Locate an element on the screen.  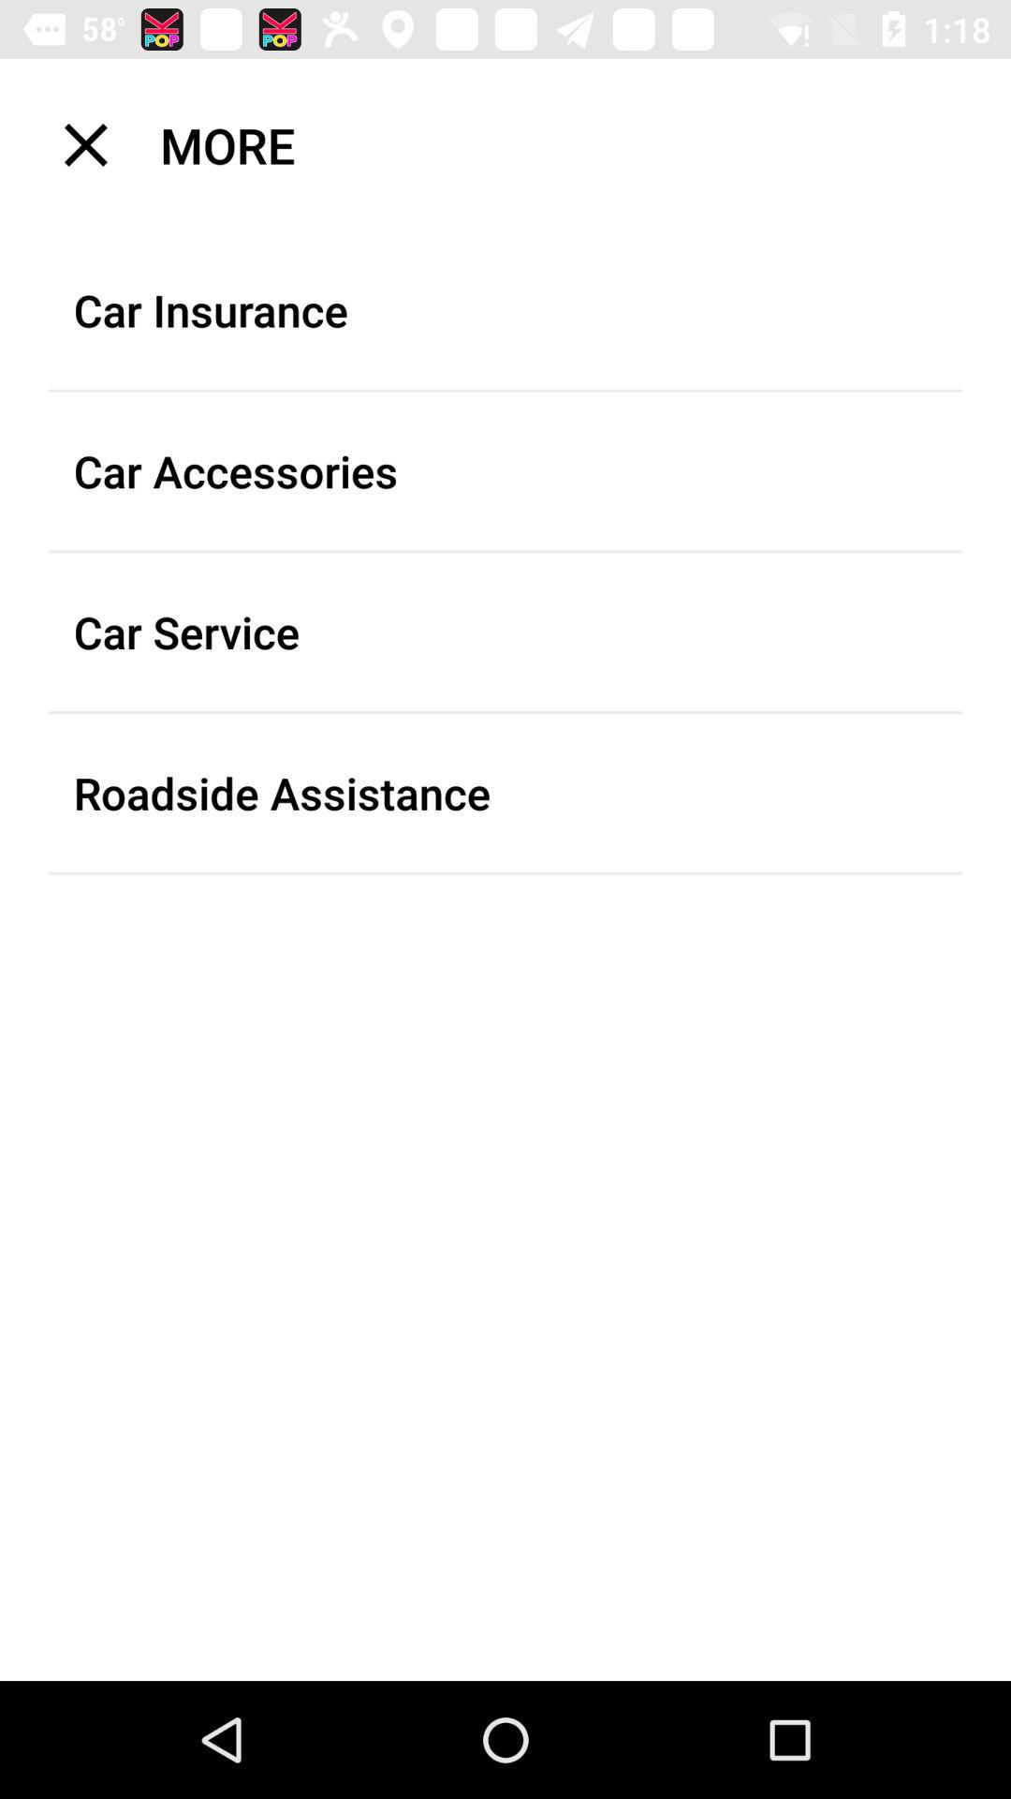
swipe to car service item is located at coordinates (505, 632).